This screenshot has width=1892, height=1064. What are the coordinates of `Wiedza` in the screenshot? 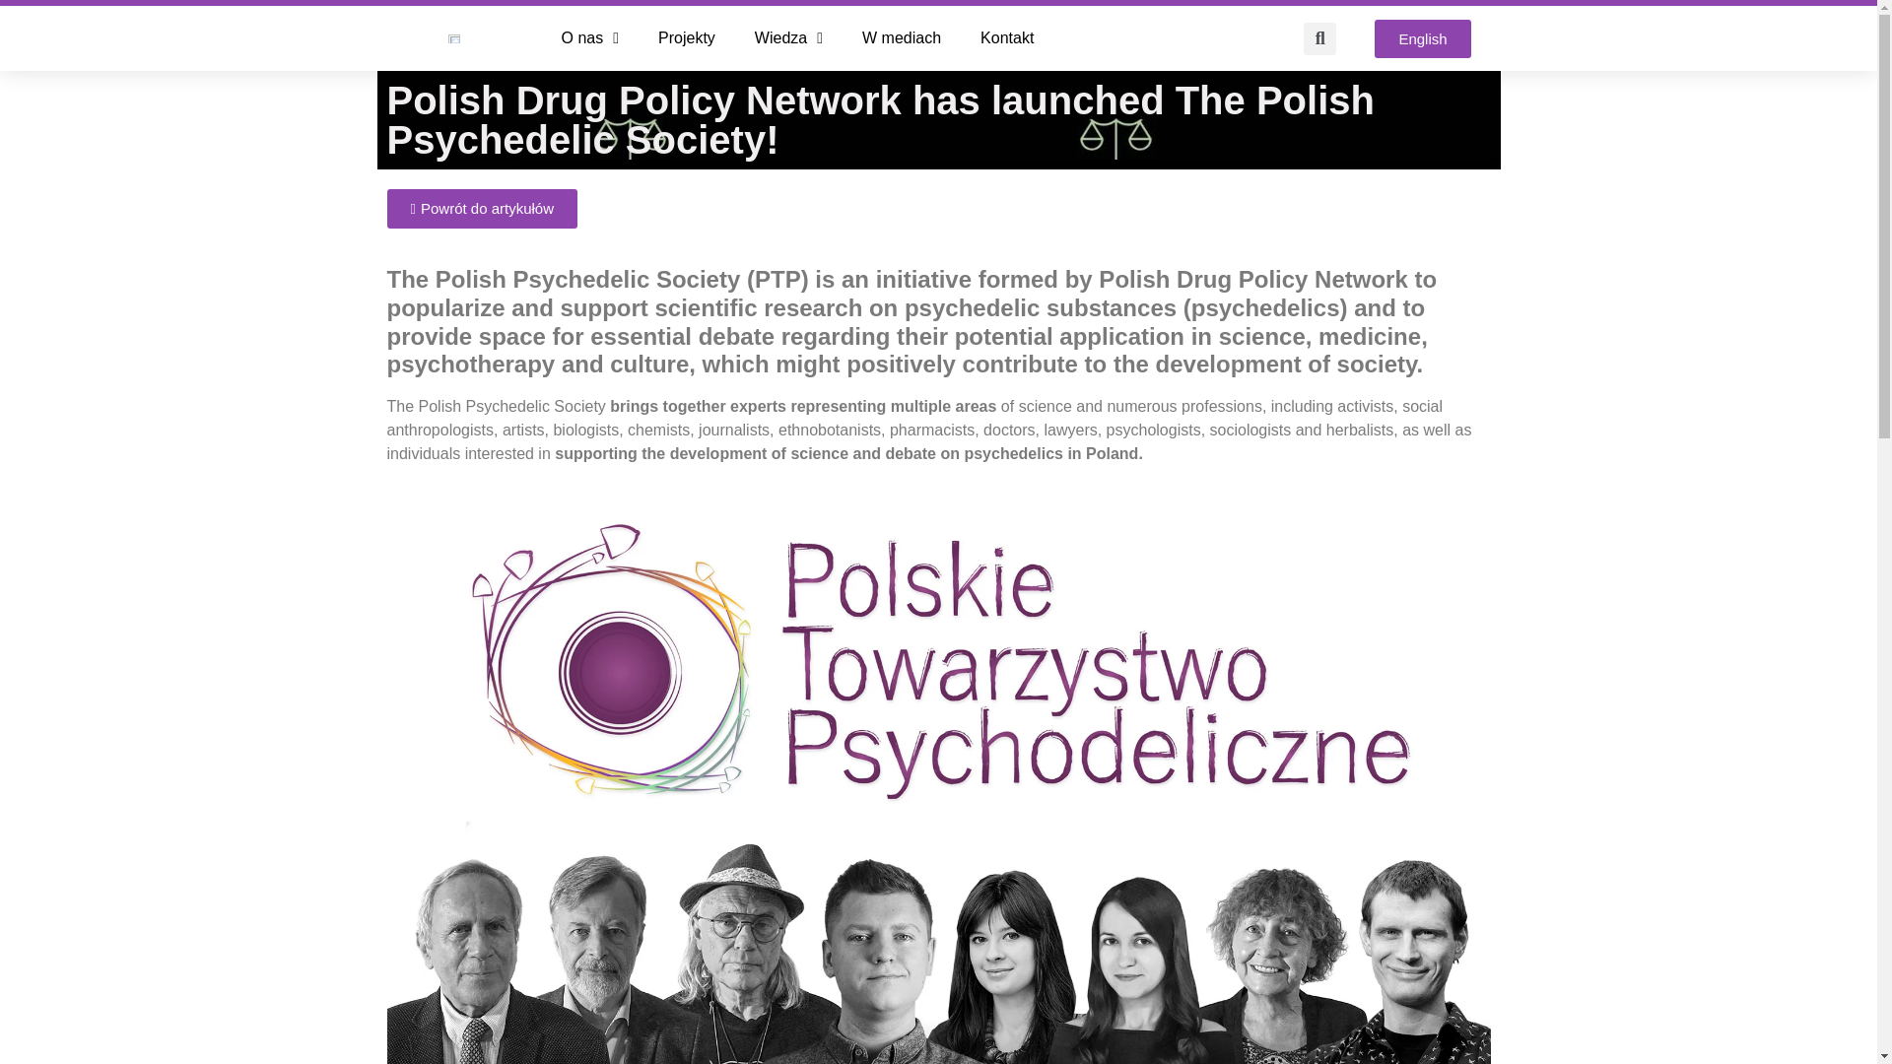 It's located at (788, 37).